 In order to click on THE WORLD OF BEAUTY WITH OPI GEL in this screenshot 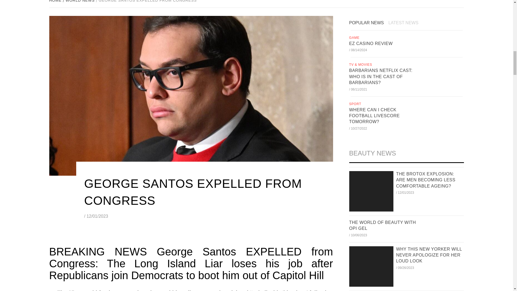, I will do `click(382, 225)`.